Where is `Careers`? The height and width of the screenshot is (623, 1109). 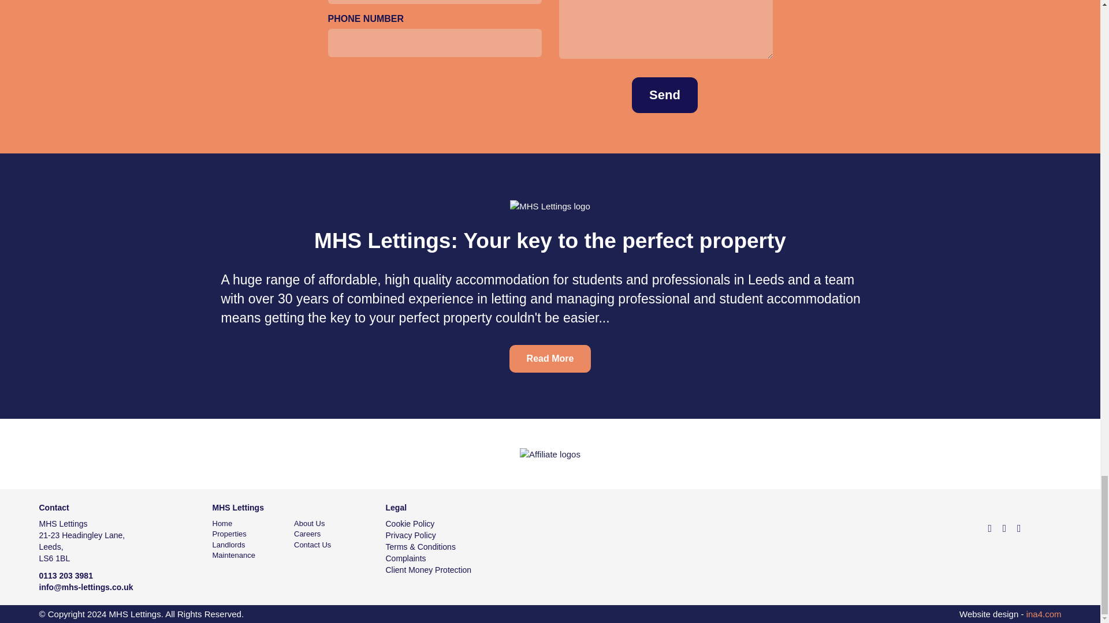
Careers is located at coordinates (307, 534).